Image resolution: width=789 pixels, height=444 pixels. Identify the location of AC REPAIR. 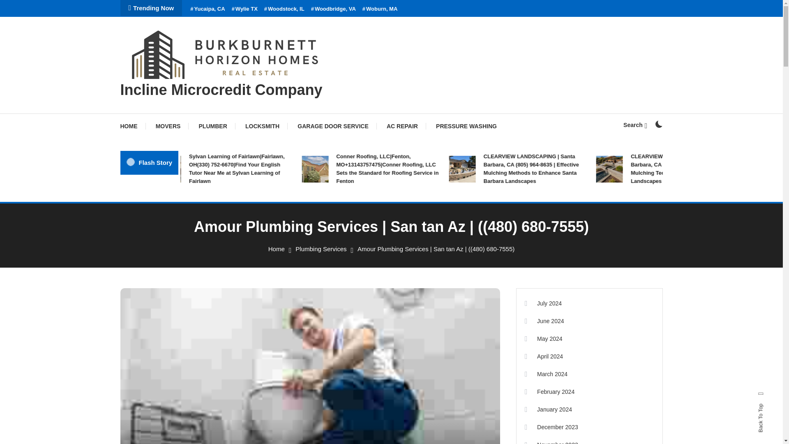
(402, 126).